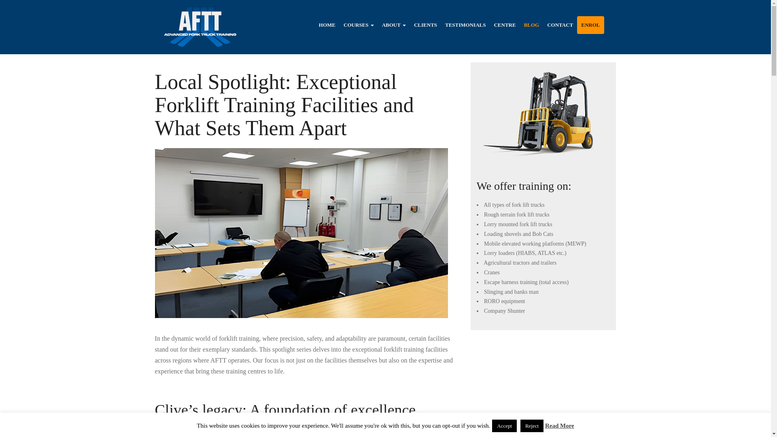 The width and height of the screenshot is (777, 437). I want to click on Home, so click(327, 25).